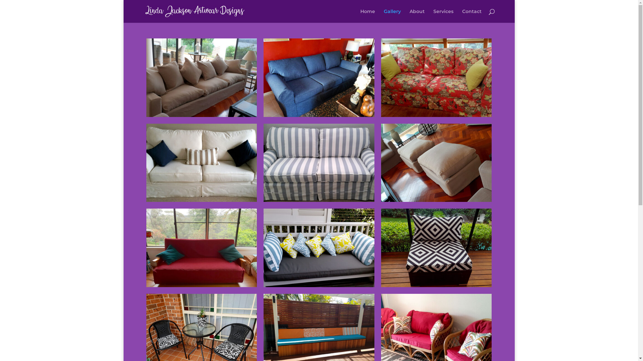 Image resolution: width=643 pixels, height=361 pixels. Describe the element at coordinates (443, 16) in the screenshot. I see `Services` at that location.